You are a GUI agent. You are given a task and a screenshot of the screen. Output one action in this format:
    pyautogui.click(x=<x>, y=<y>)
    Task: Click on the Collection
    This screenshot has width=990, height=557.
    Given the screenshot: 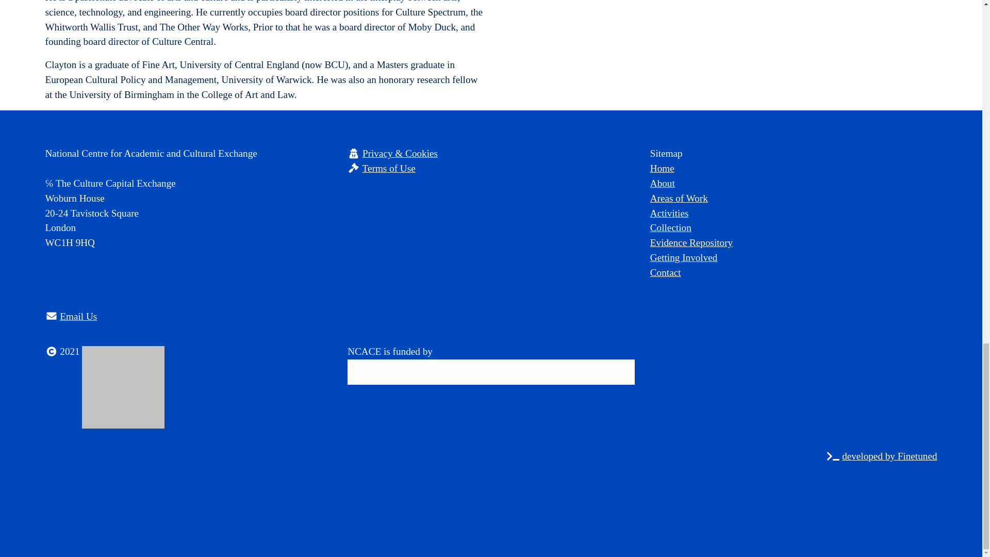 What is the action you would take?
    pyautogui.click(x=794, y=228)
    